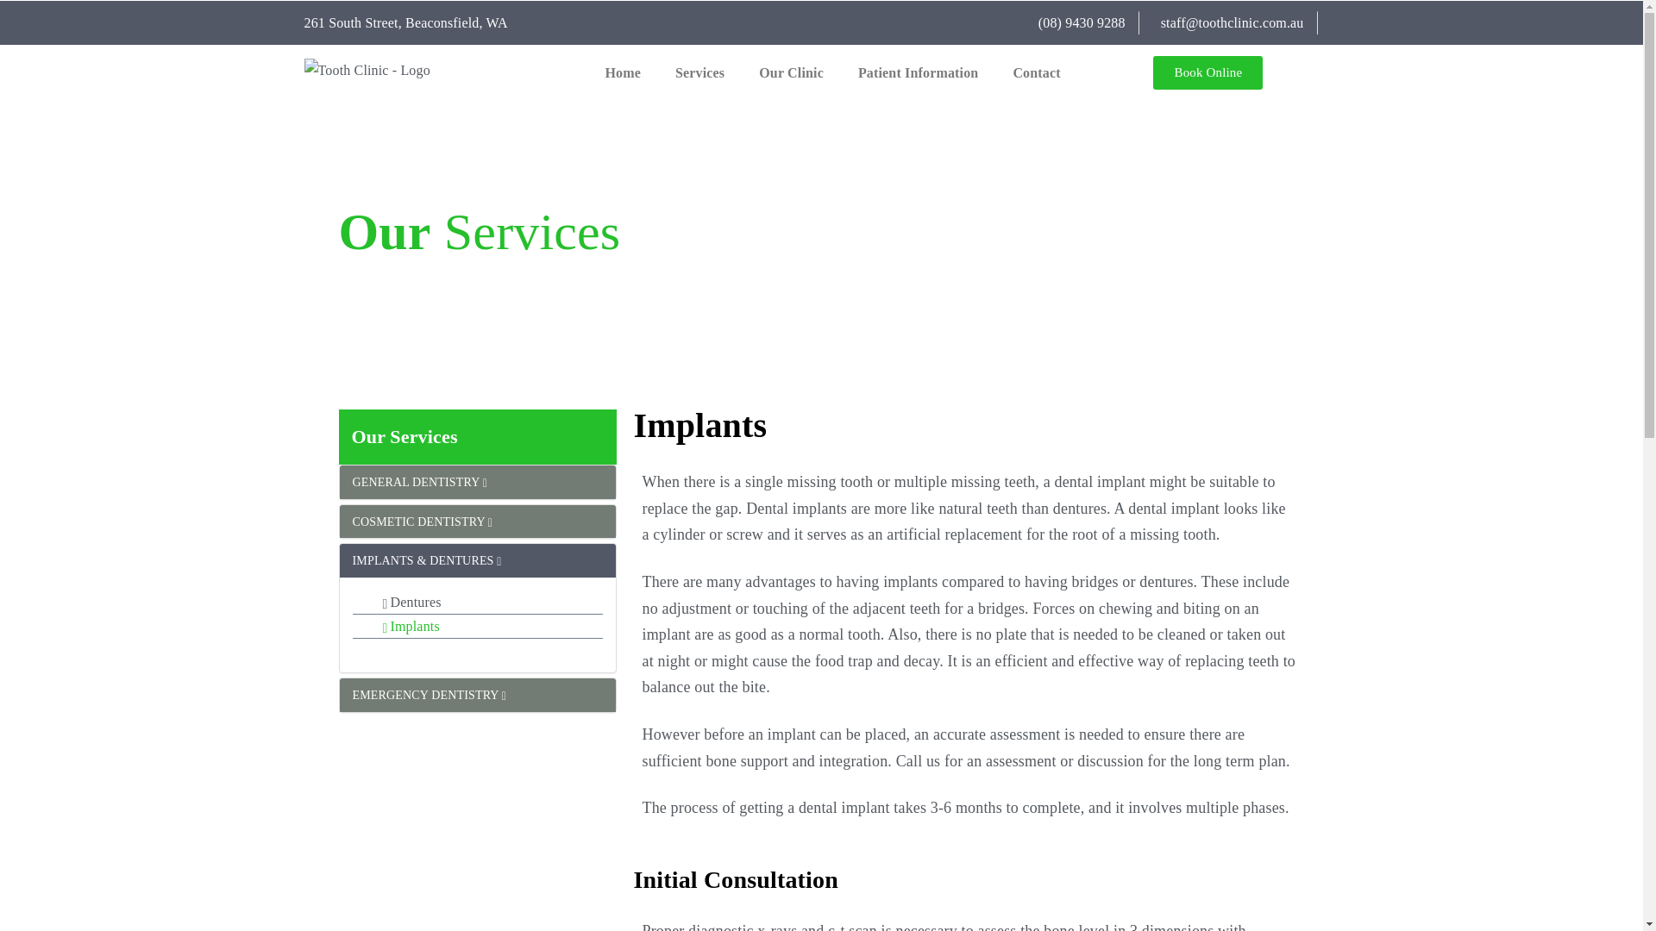 This screenshot has height=931, width=1656. Describe the element at coordinates (430, 695) in the screenshot. I see `EMERGENCY DENTISTRY` at that location.